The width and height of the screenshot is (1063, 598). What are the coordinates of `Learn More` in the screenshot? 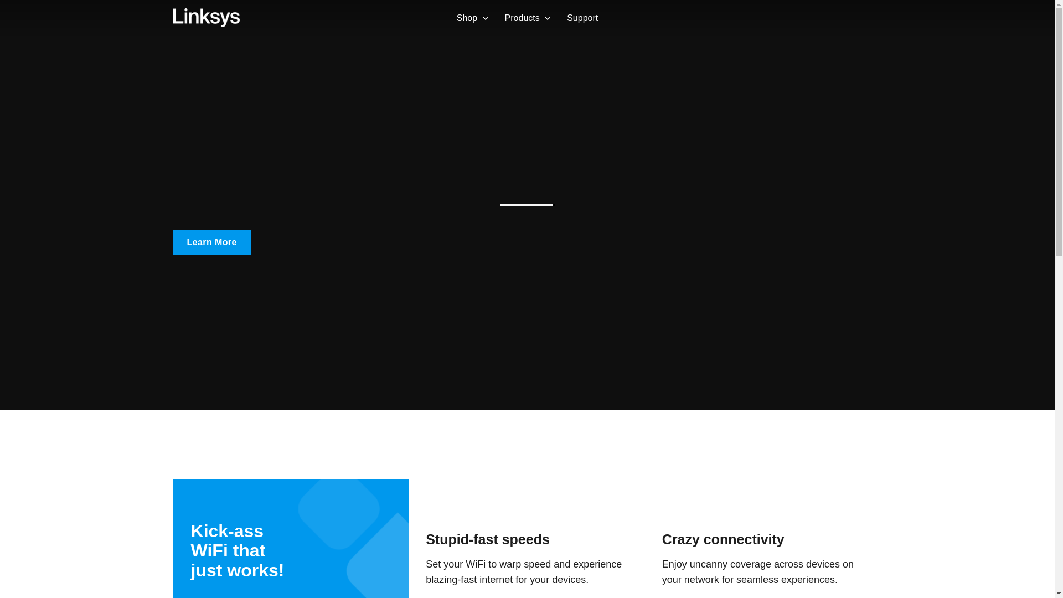 It's located at (211, 243).